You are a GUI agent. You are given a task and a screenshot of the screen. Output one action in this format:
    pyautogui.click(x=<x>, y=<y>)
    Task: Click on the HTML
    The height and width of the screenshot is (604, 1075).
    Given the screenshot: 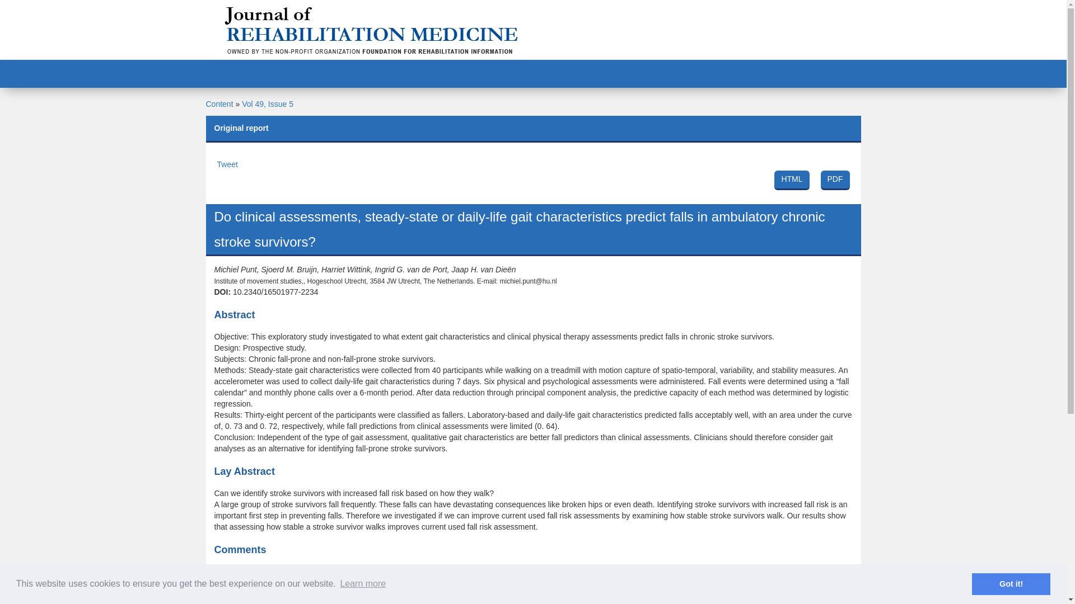 What is the action you would take?
    pyautogui.click(x=792, y=180)
    